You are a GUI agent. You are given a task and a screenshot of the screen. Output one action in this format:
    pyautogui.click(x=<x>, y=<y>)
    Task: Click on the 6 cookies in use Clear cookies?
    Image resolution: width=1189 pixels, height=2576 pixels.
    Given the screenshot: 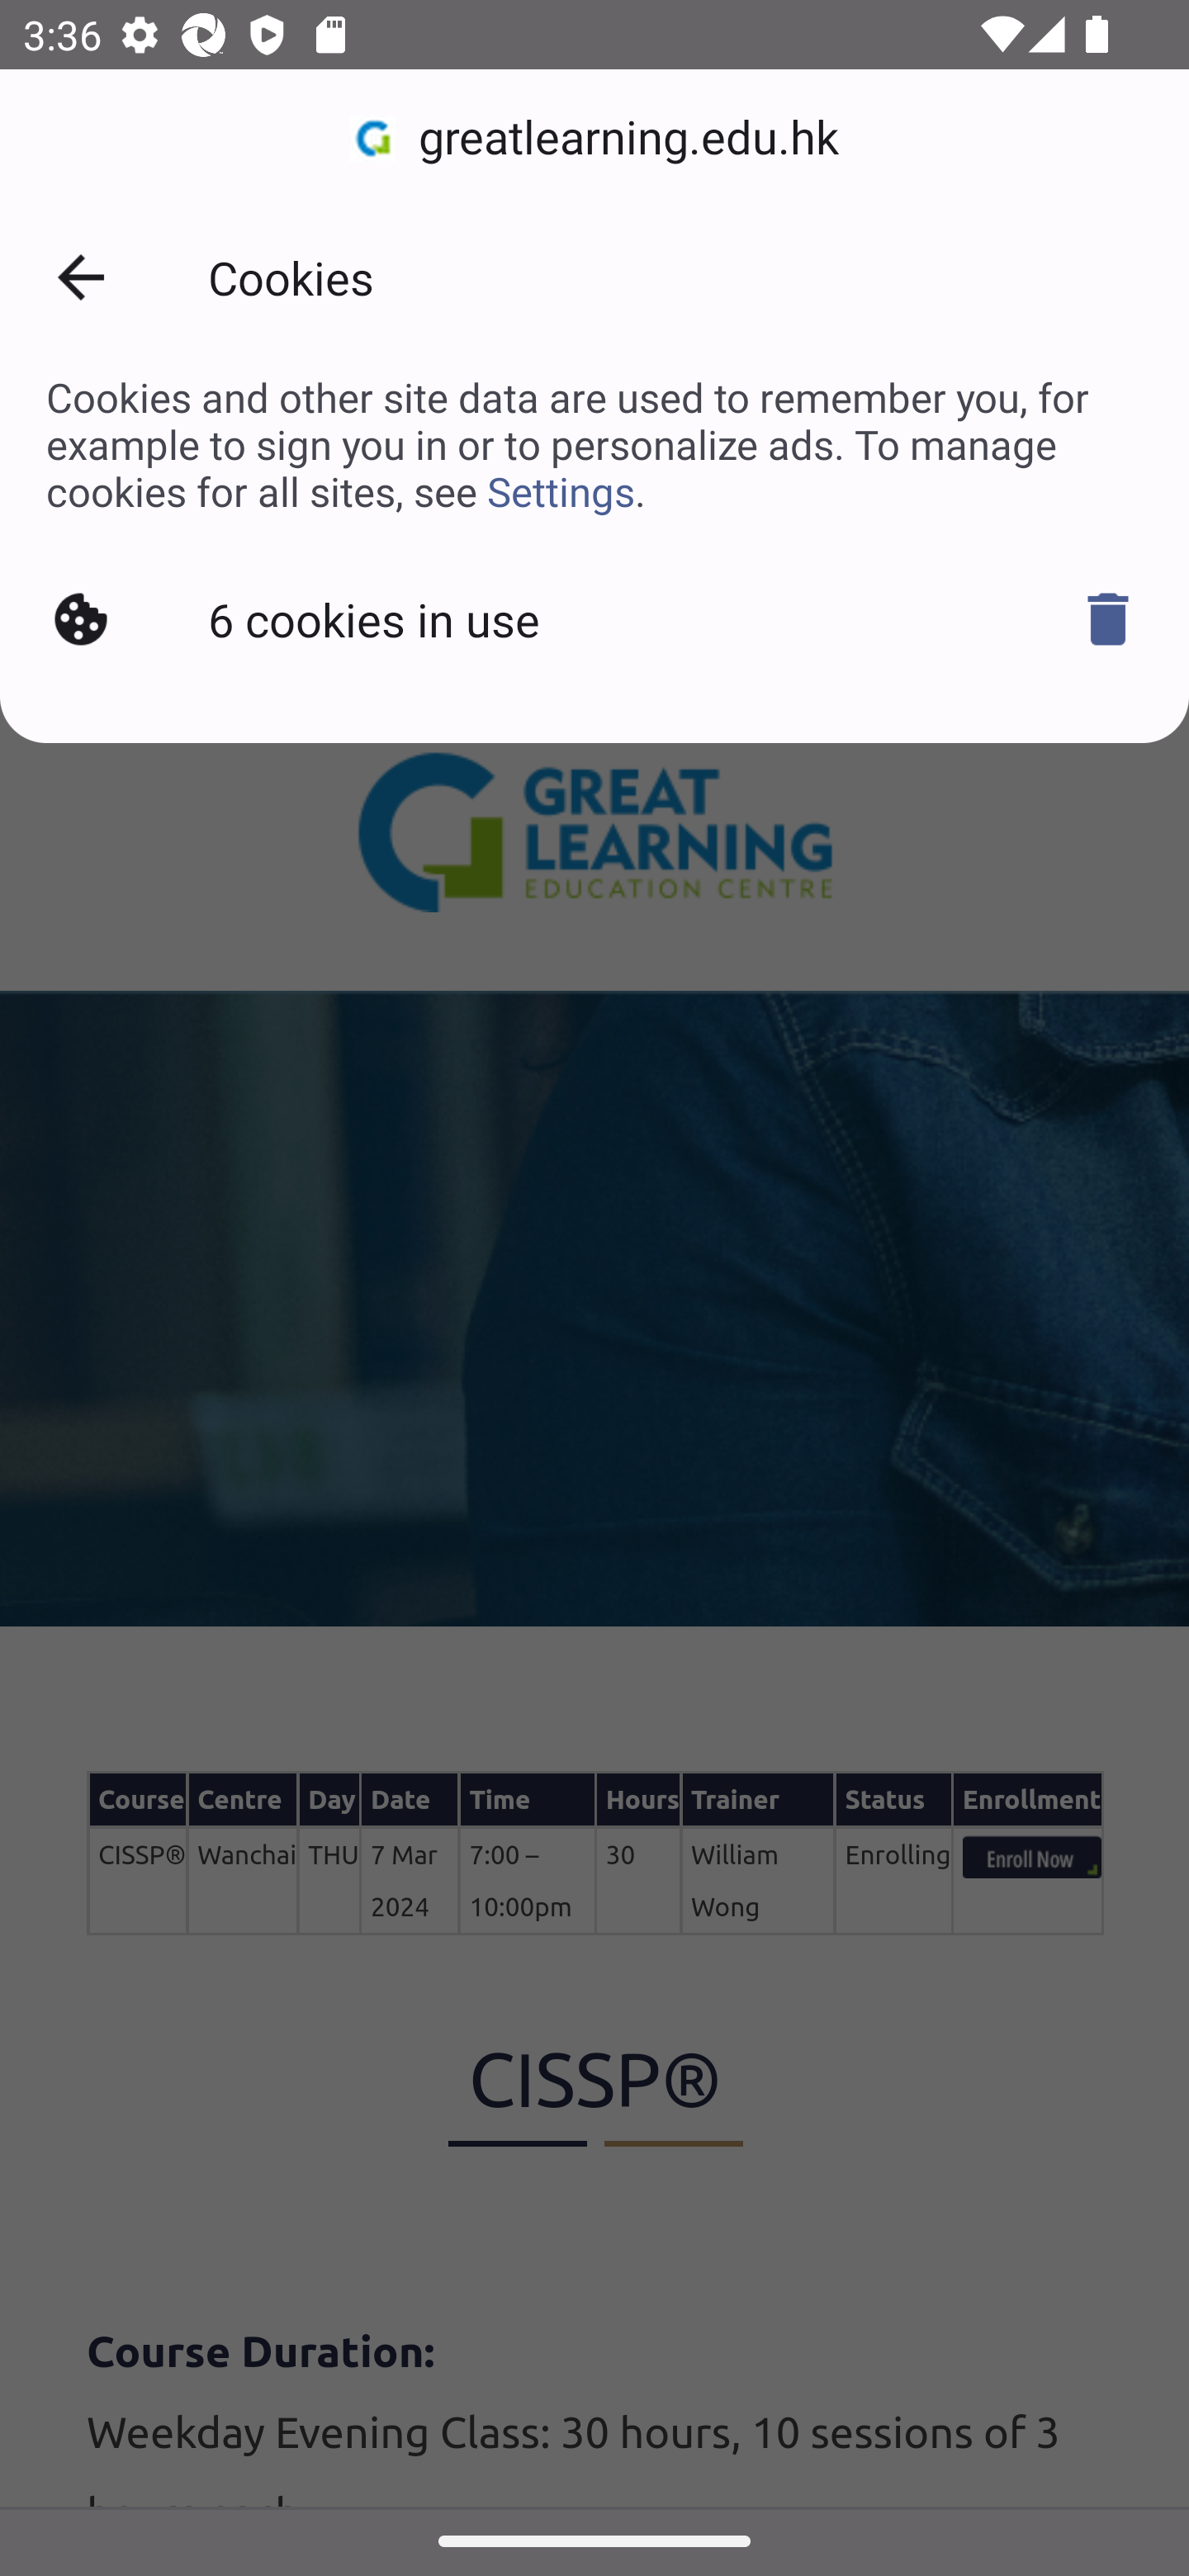 What is the action you would take?
    pyautogui.click(x=594, y=619)
    